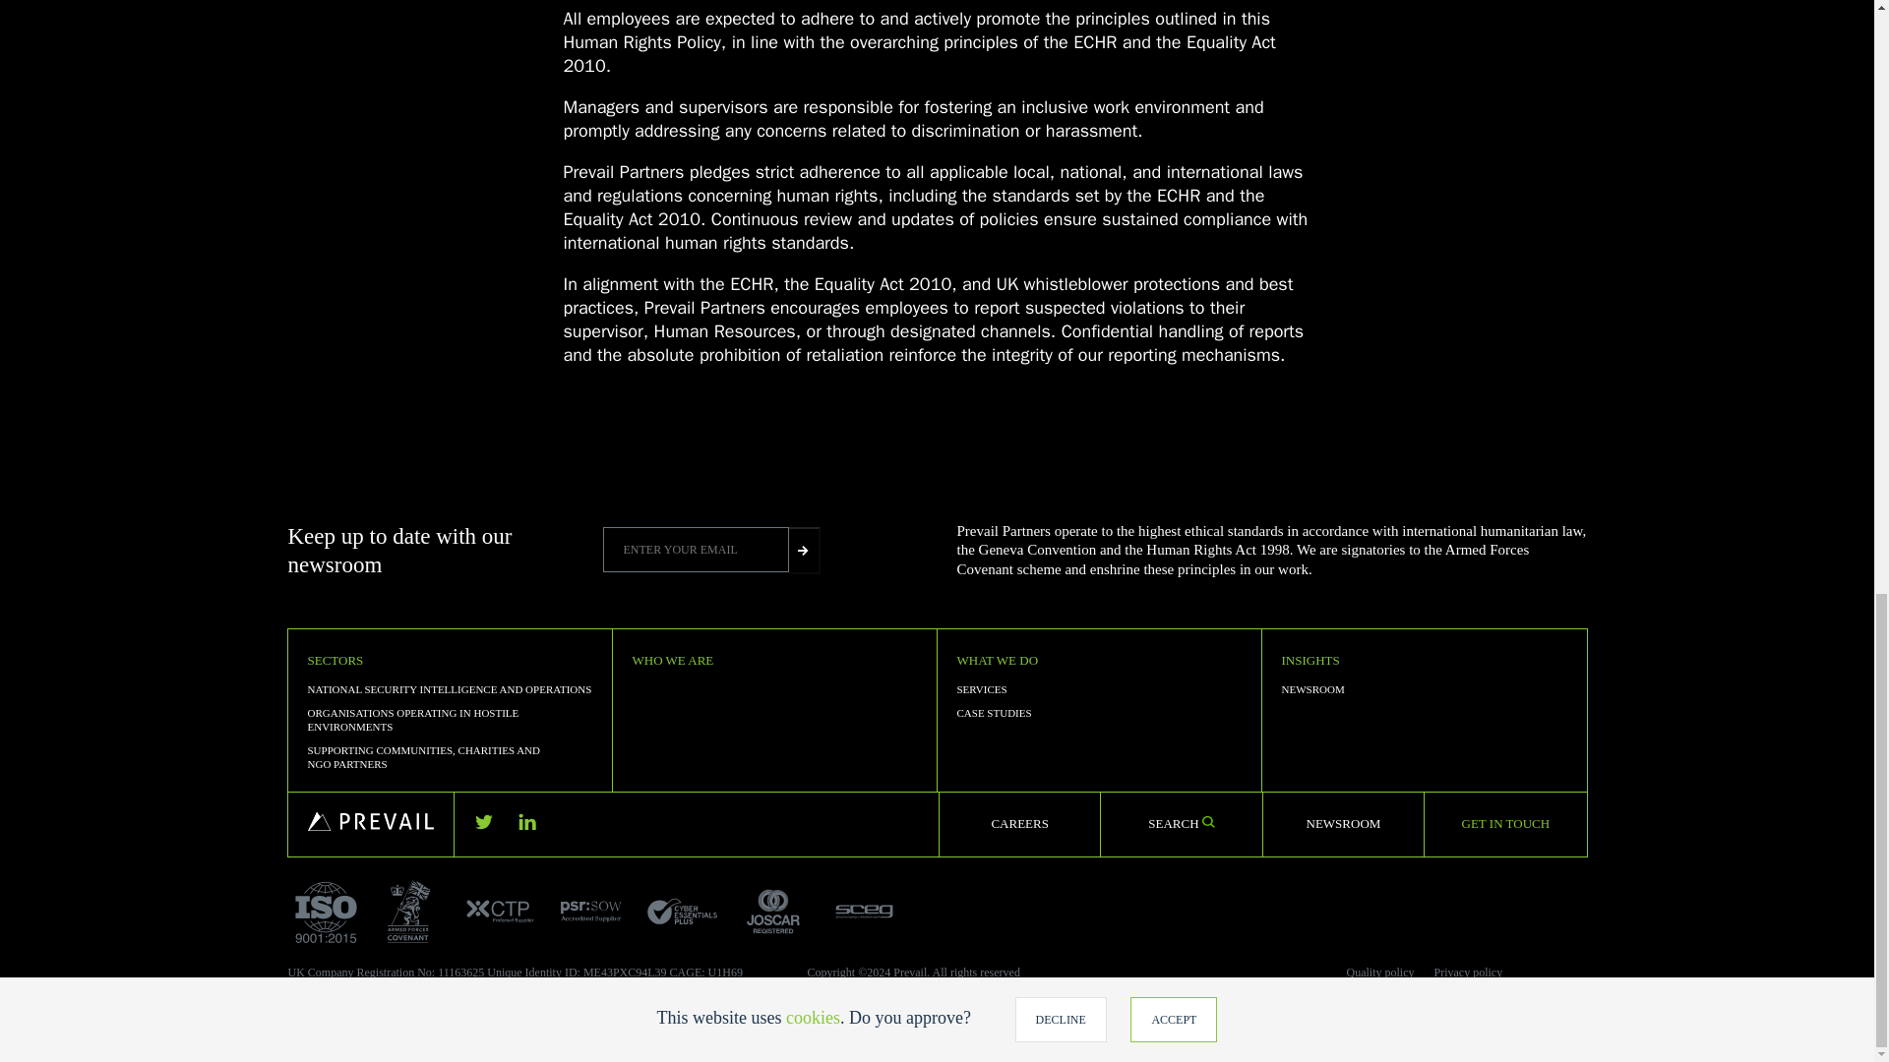 The image size is (1889, 1062). I want to click on NATIONAL SECURITY INTELLIGENCE AND OPERATIONS, so click(449, 689).